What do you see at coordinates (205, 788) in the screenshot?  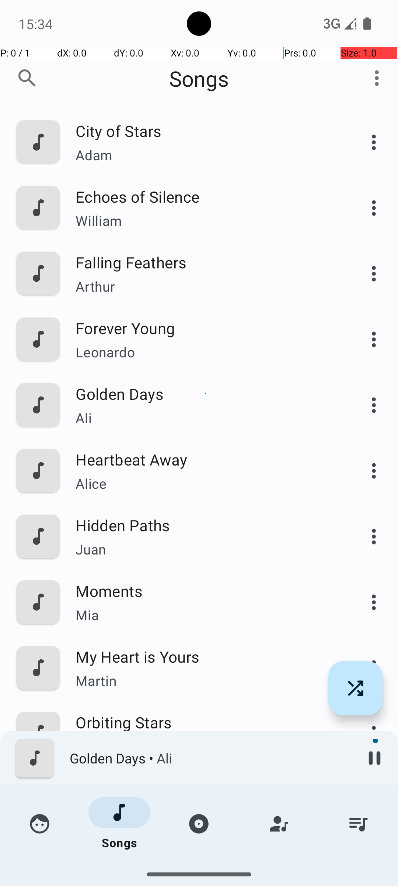 I see `Reflections` at bounding box center [205, 788].